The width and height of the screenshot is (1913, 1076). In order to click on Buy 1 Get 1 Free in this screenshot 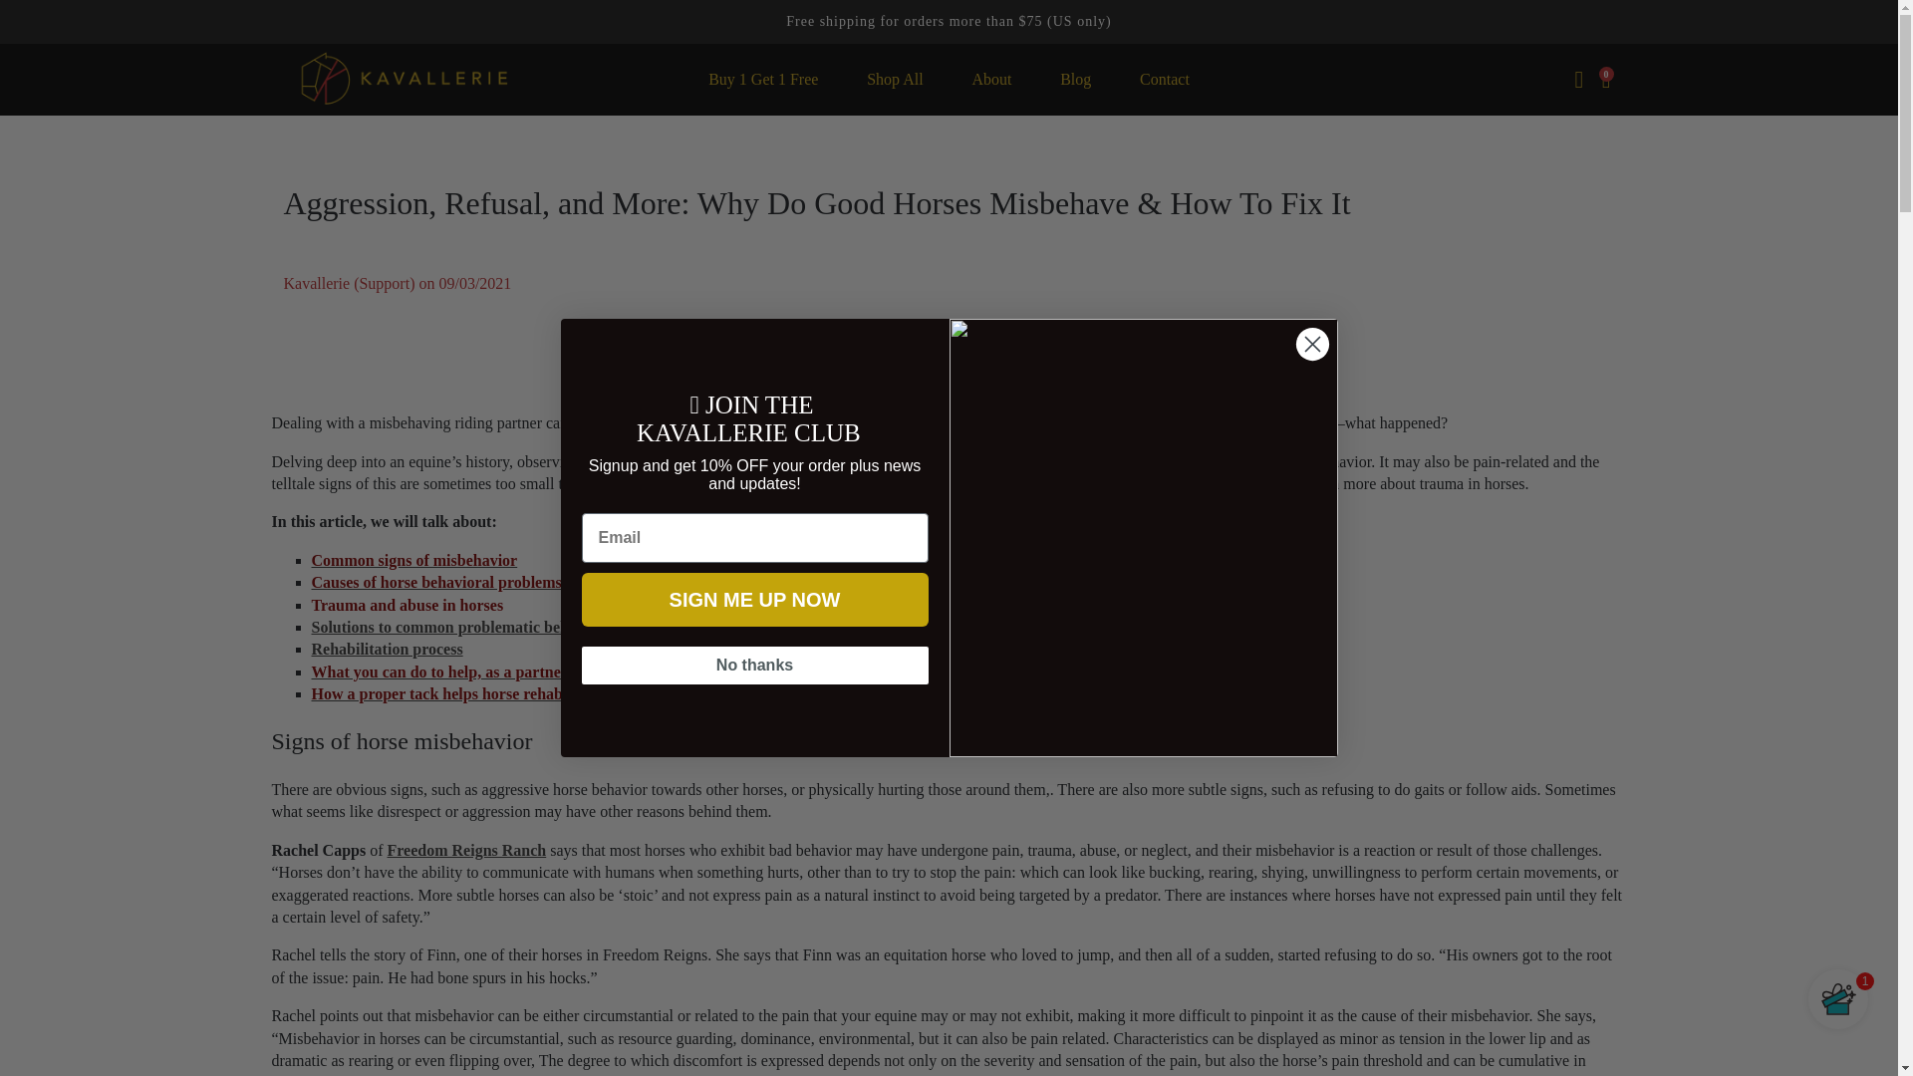, I will do `click(763, 80)`.